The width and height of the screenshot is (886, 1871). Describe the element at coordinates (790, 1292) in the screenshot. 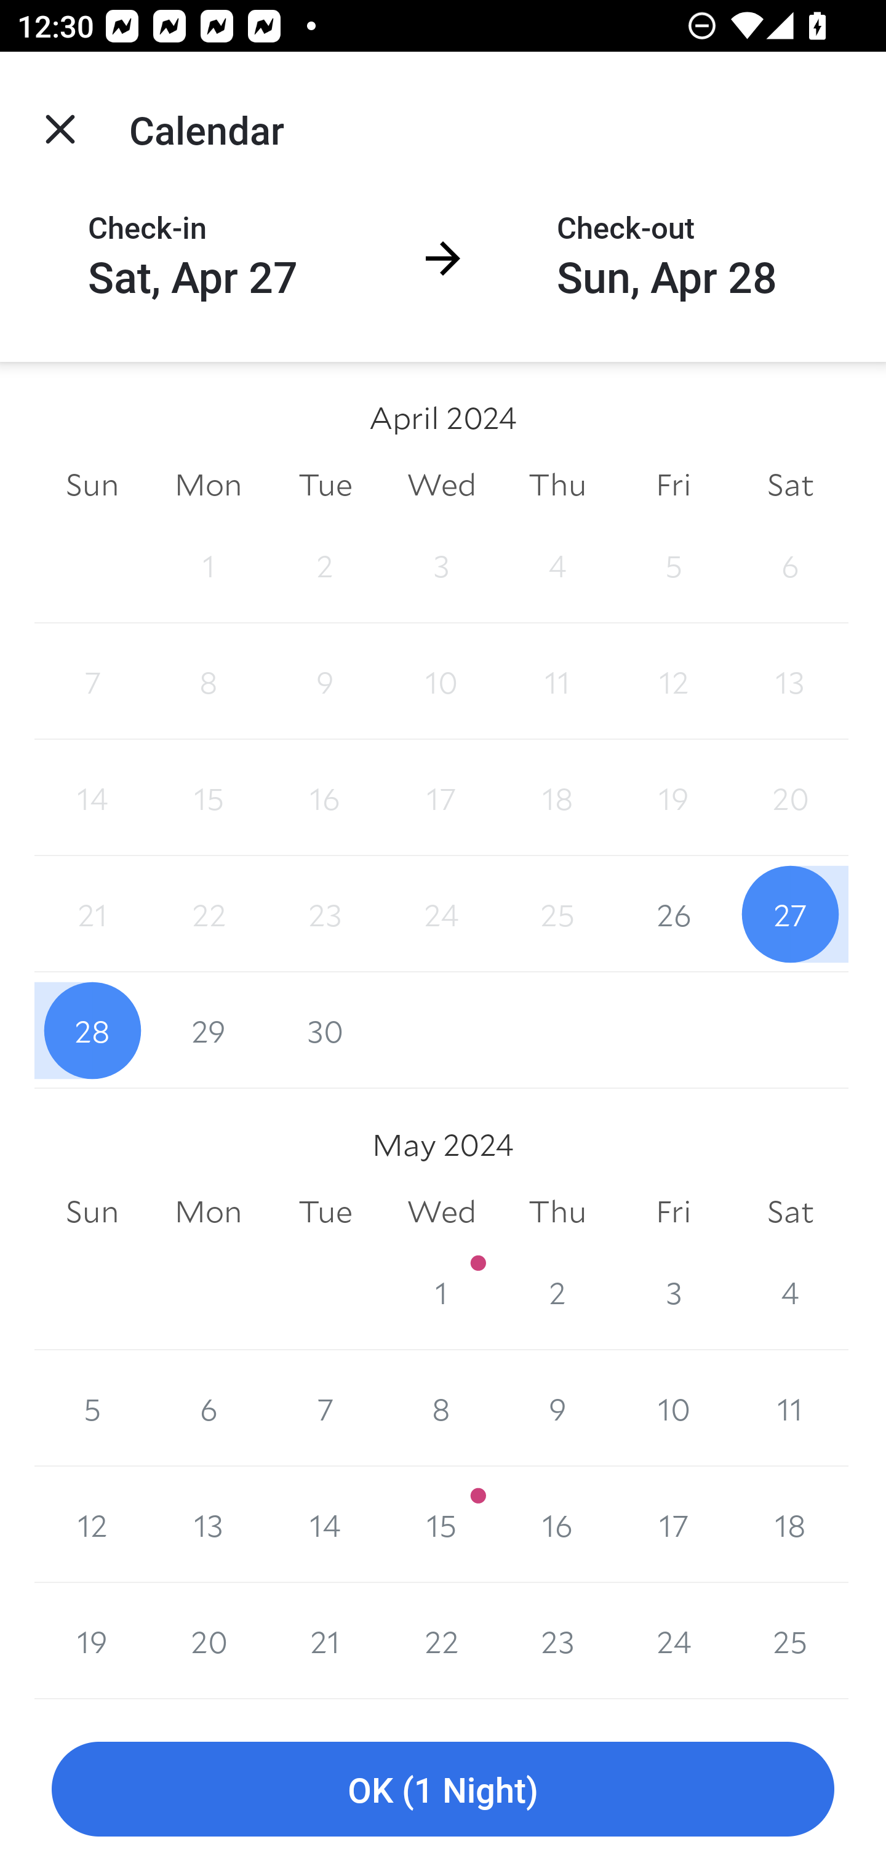

I see `4 4 May 2024` at that location.